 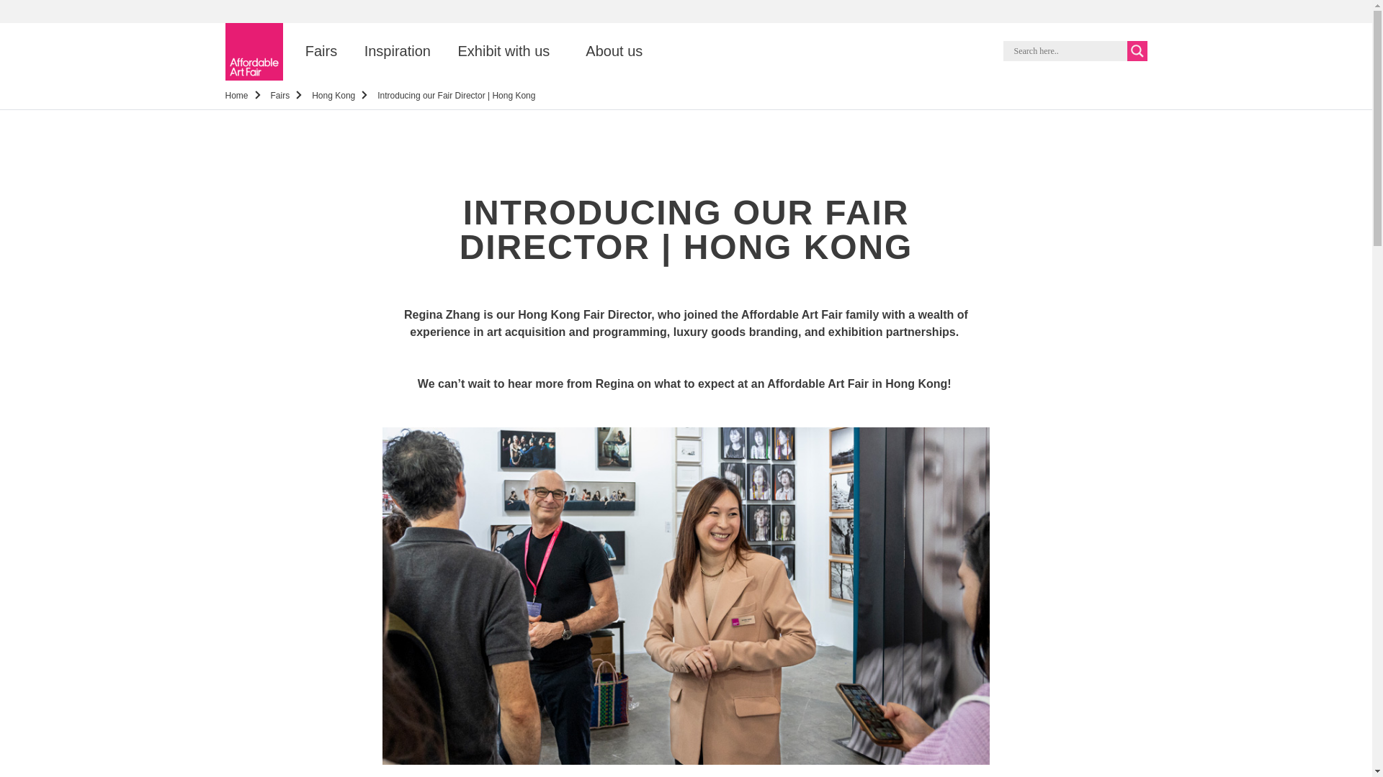 I want to click on Home, so click(x=236, y=96).